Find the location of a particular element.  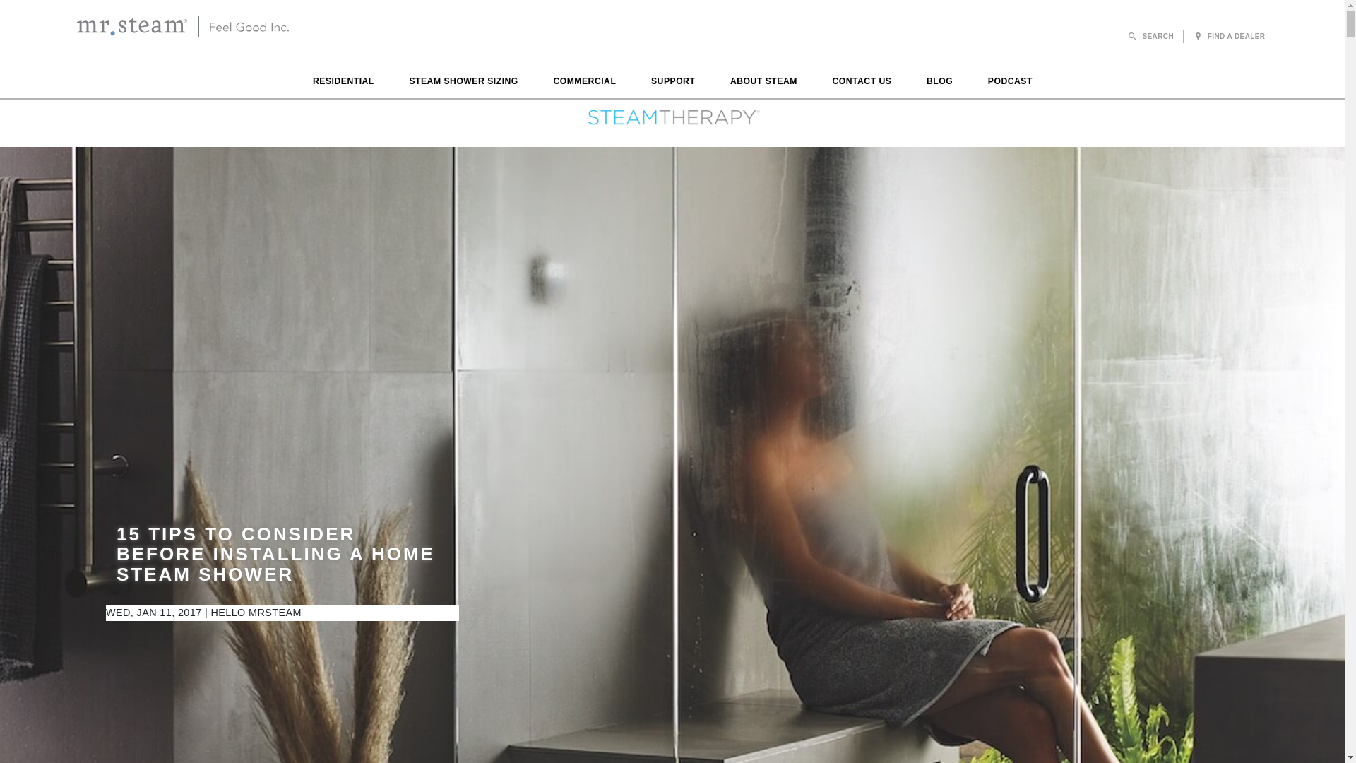

FIND A DEALER is located at coordinates (1230, 37).